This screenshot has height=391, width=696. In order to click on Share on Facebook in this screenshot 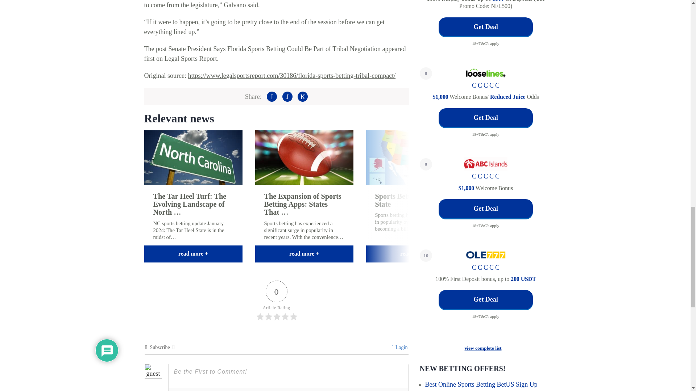, I will do `click(272, 96)`.